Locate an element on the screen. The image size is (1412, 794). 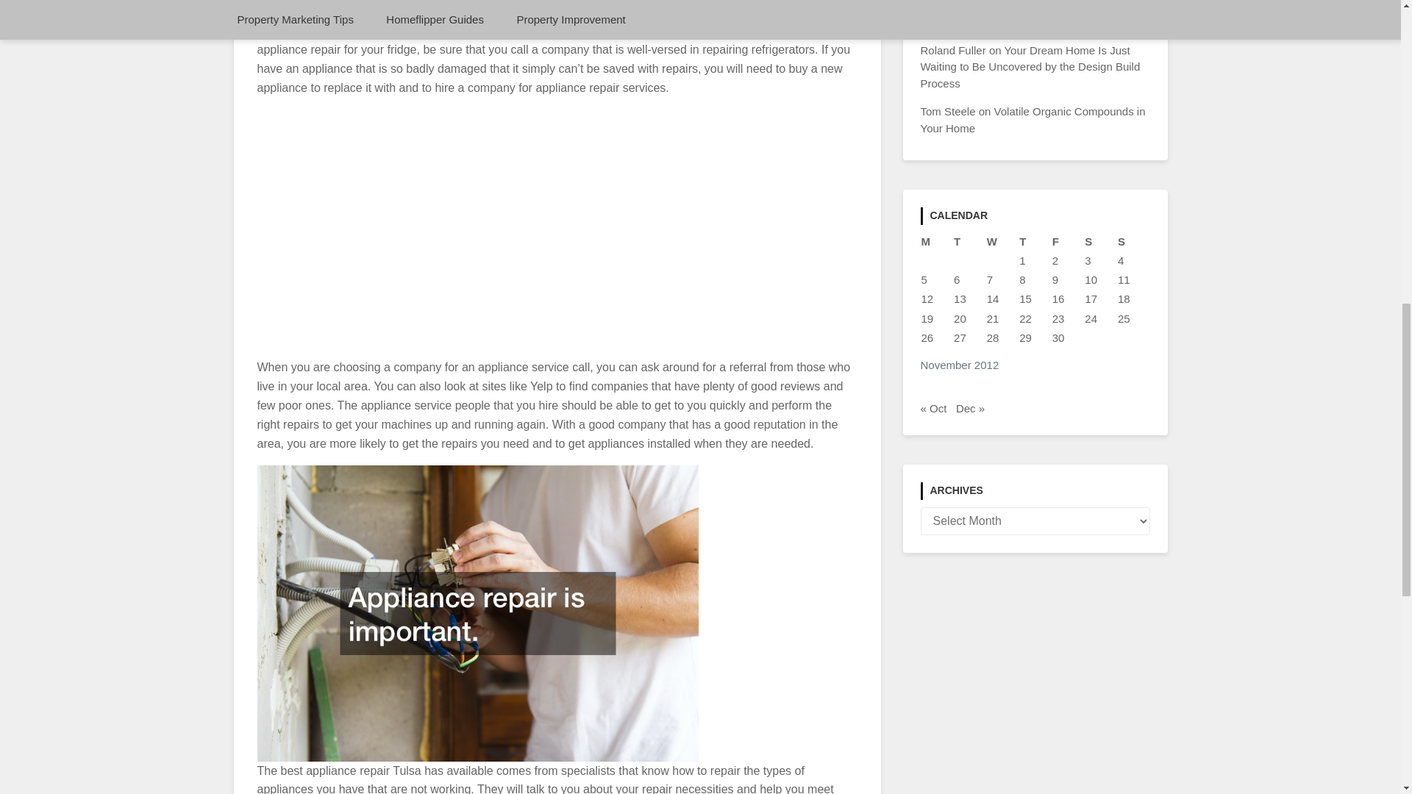
Wednesday is located at coordinates (1002, 242).